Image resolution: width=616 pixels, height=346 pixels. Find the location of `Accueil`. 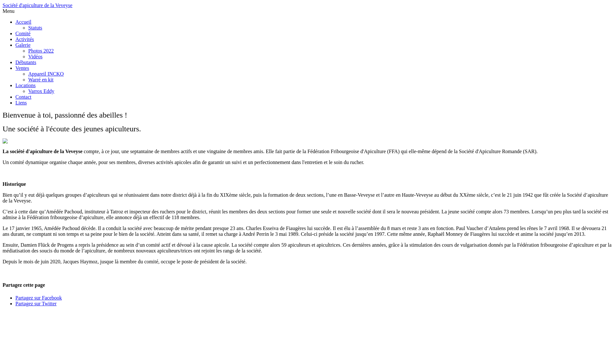

Accueil is located at coordinates (23, 22).